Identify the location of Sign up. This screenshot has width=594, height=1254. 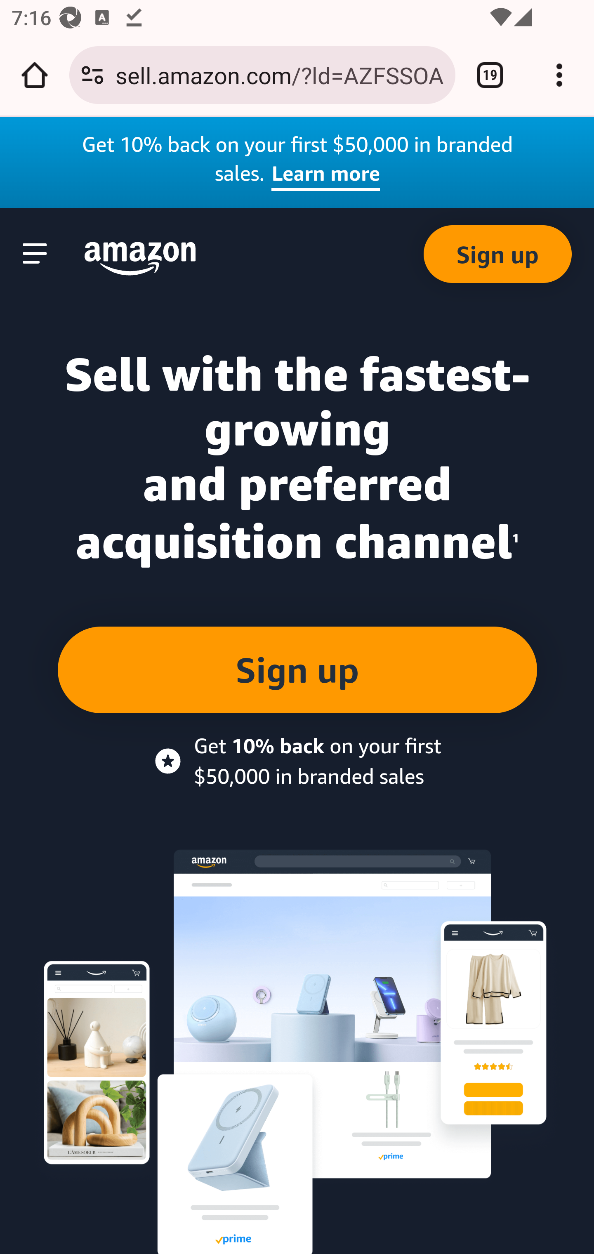
(498, 255).